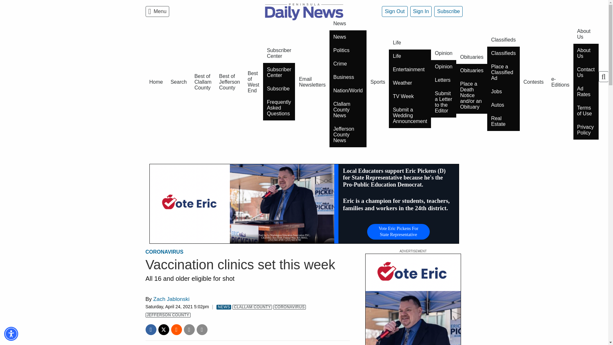 Image resolution: width=613 pixels, height=345 pixels. I want to click on Post to Facebook, so click(151, 330).